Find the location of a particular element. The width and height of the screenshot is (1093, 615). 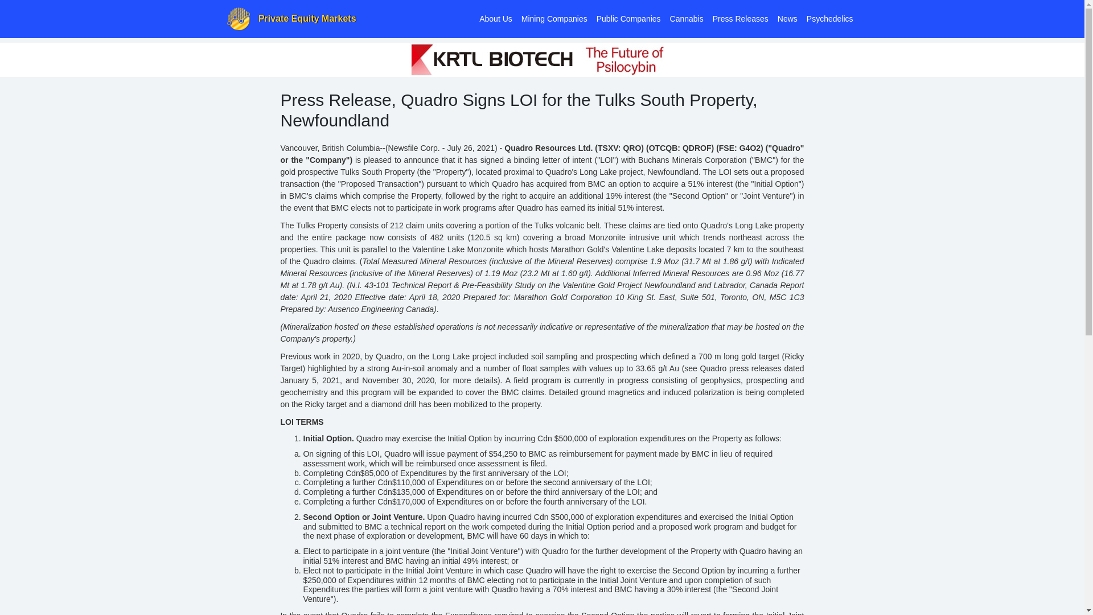

Press Releases is located at coordinates (740, 18).